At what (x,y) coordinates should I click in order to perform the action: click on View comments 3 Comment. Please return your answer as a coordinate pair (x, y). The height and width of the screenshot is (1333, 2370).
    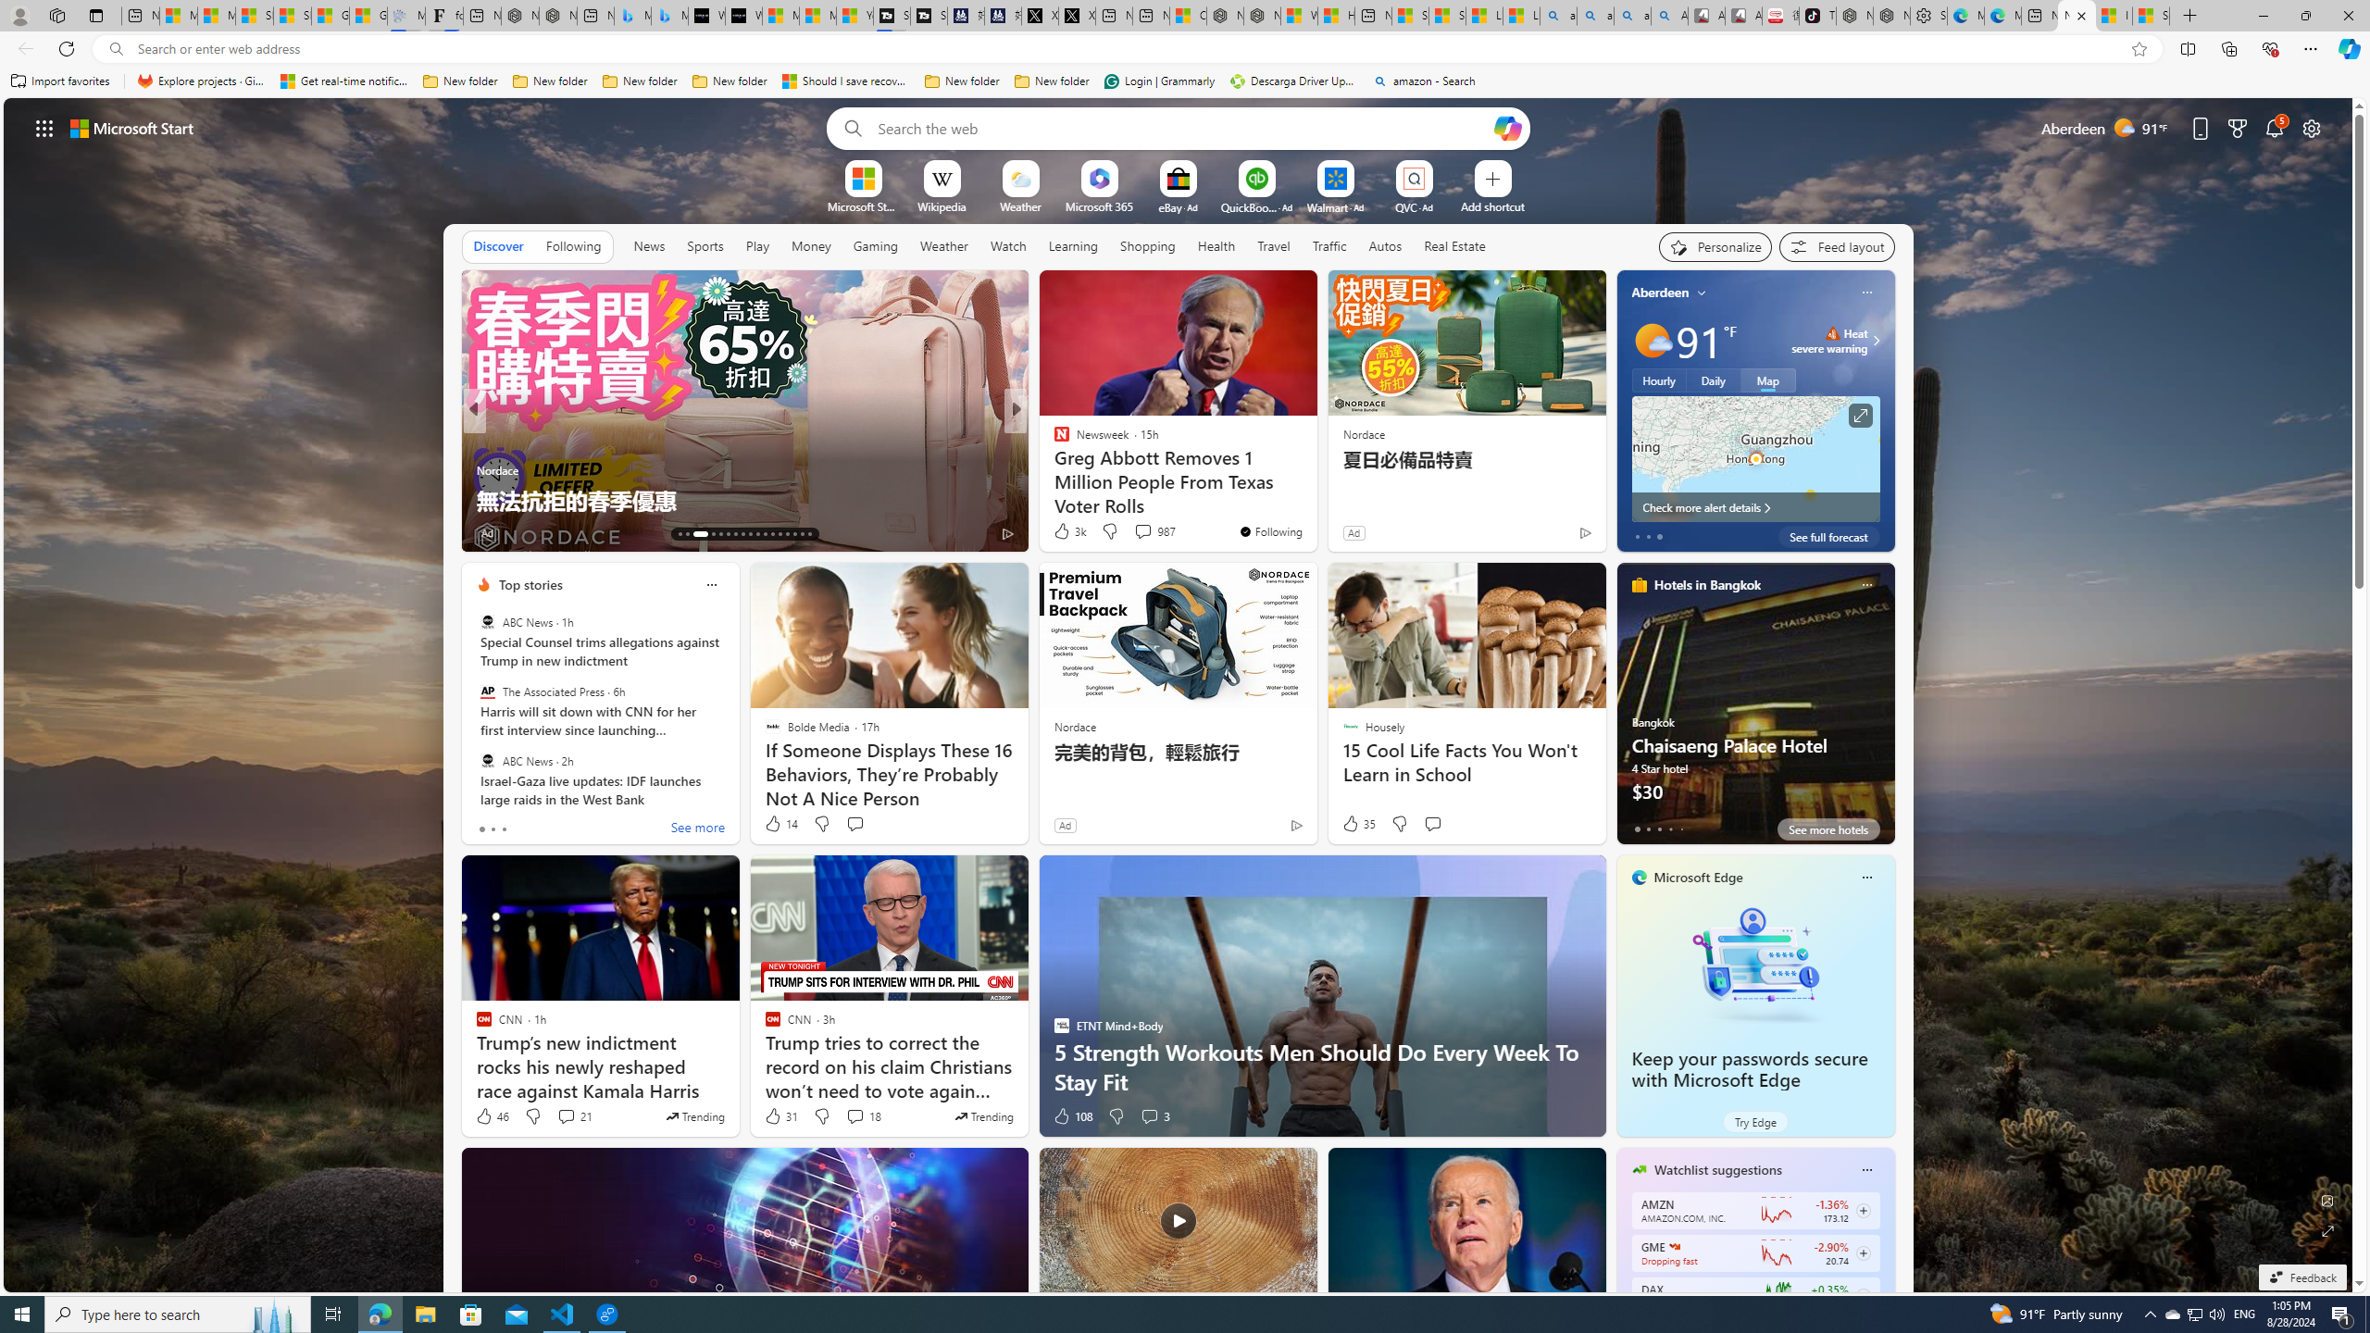
    Looking at the image, I should click on (1155, 1116).